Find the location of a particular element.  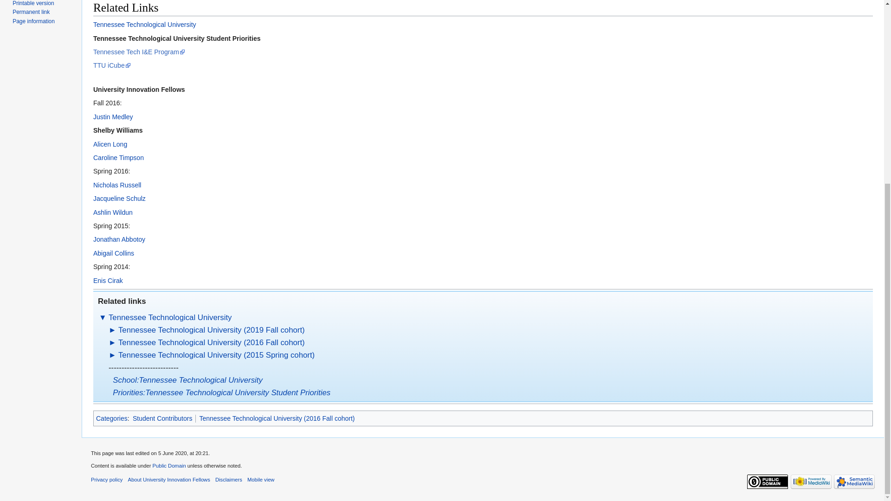

Alicen Long is located at coordinates (110, 144).